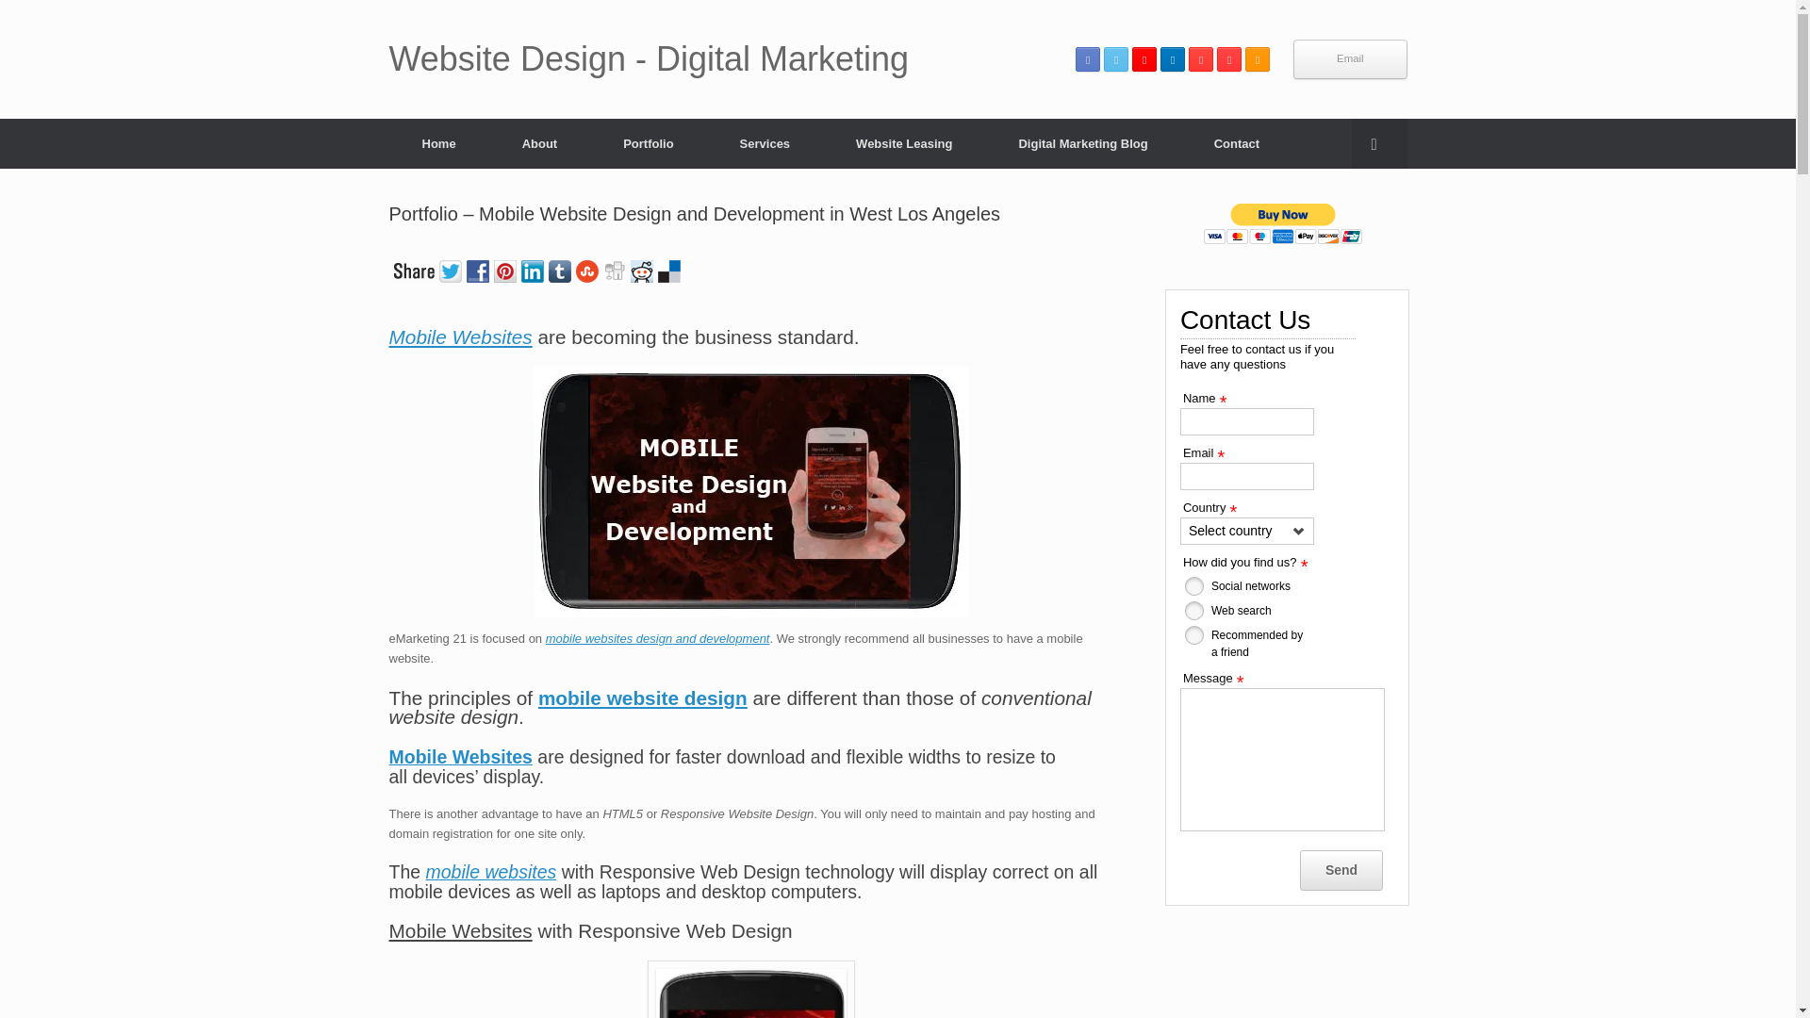  Describe the element at coordinates (1082, 143) in the screenshot. I see `Digital Marketing Blog` at that location.